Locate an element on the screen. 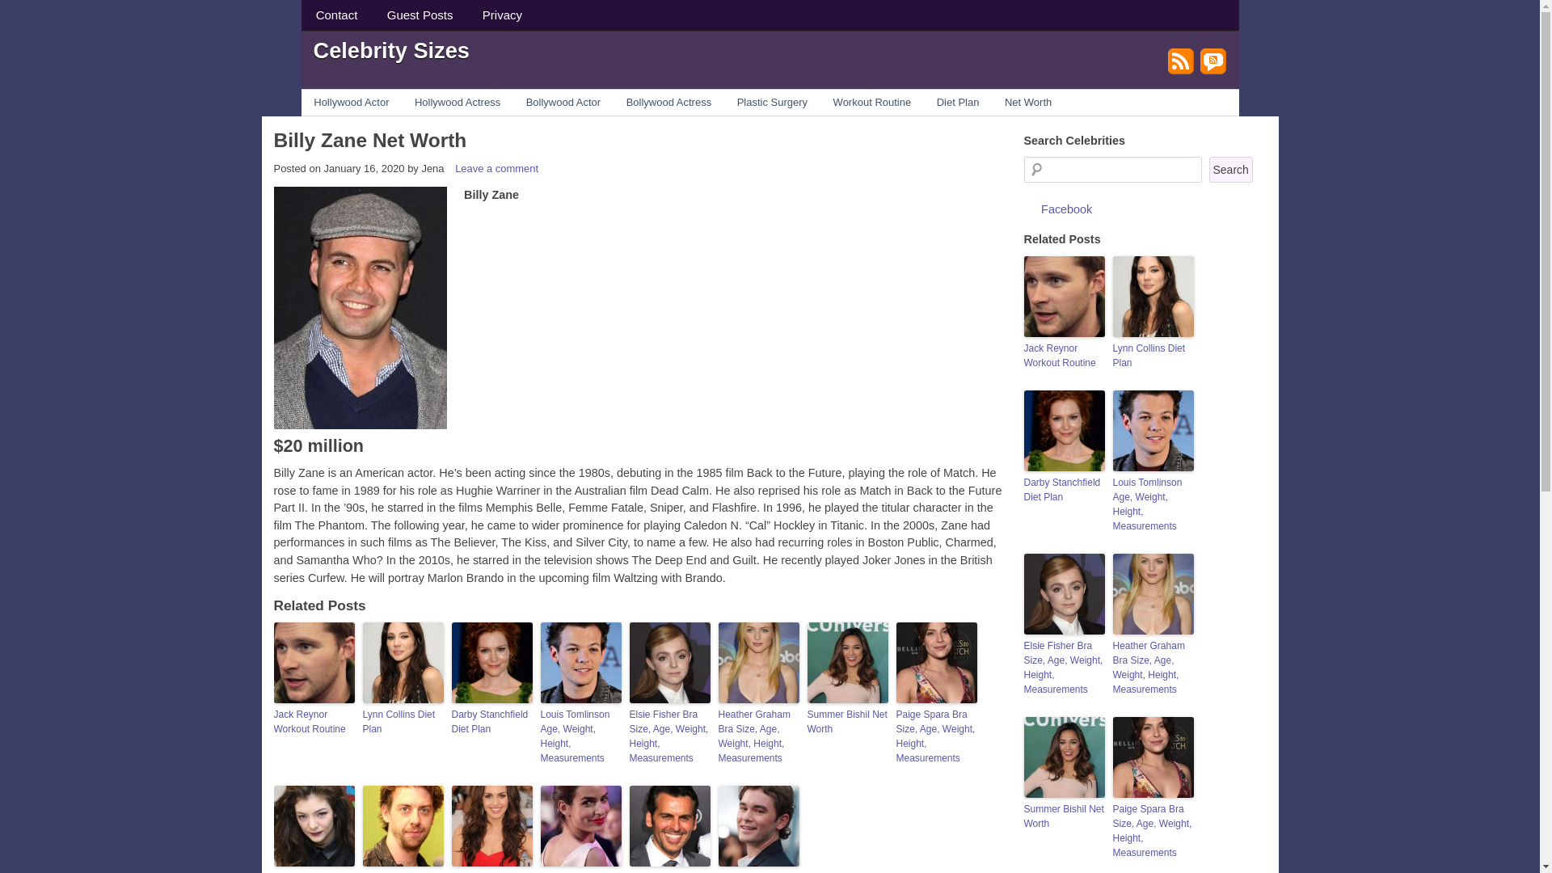 This screenshot has width=1552, height=873. Jack Reynor Workout Routine is located at coordinates (313, 721).